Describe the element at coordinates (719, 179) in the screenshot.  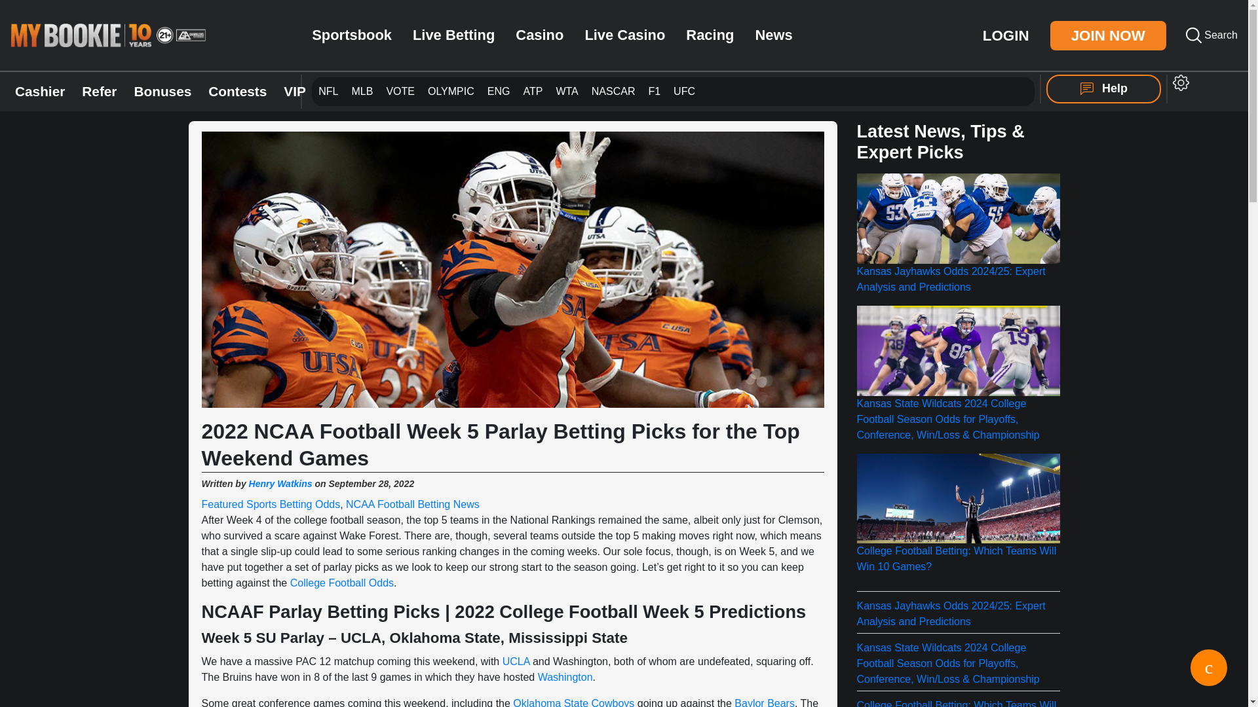
I see `CLICK HERE TO SIGNUP.` at that location.